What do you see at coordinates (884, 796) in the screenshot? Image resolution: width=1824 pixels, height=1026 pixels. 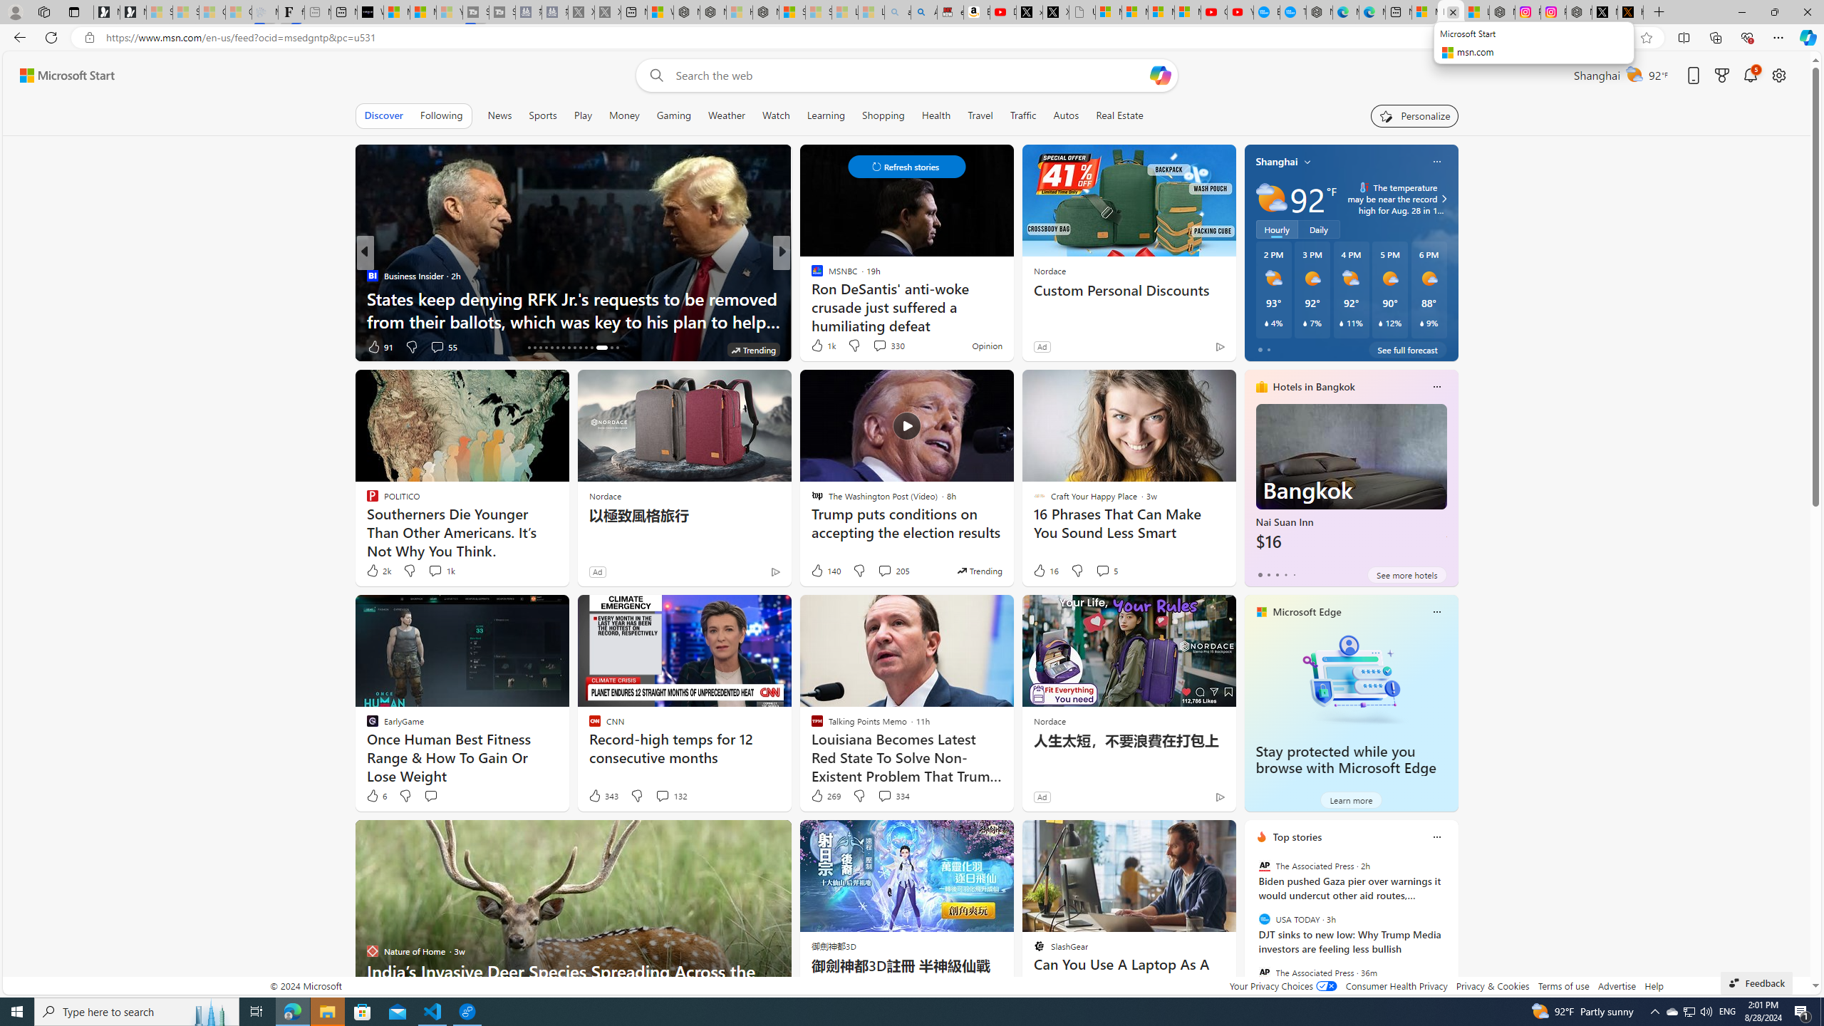 I see `View comments 334 Comment` at bounding box center [884, 796].